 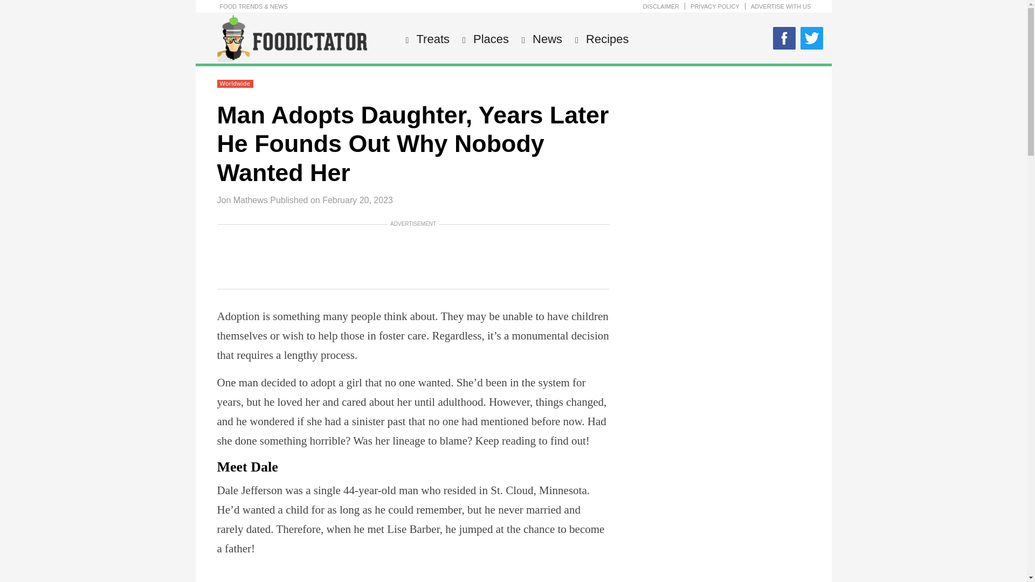 What do you see at coordinates (781, 6) in the screenshot?
I see `ADVERTISE WITH US` at bounding box center [781, 6].